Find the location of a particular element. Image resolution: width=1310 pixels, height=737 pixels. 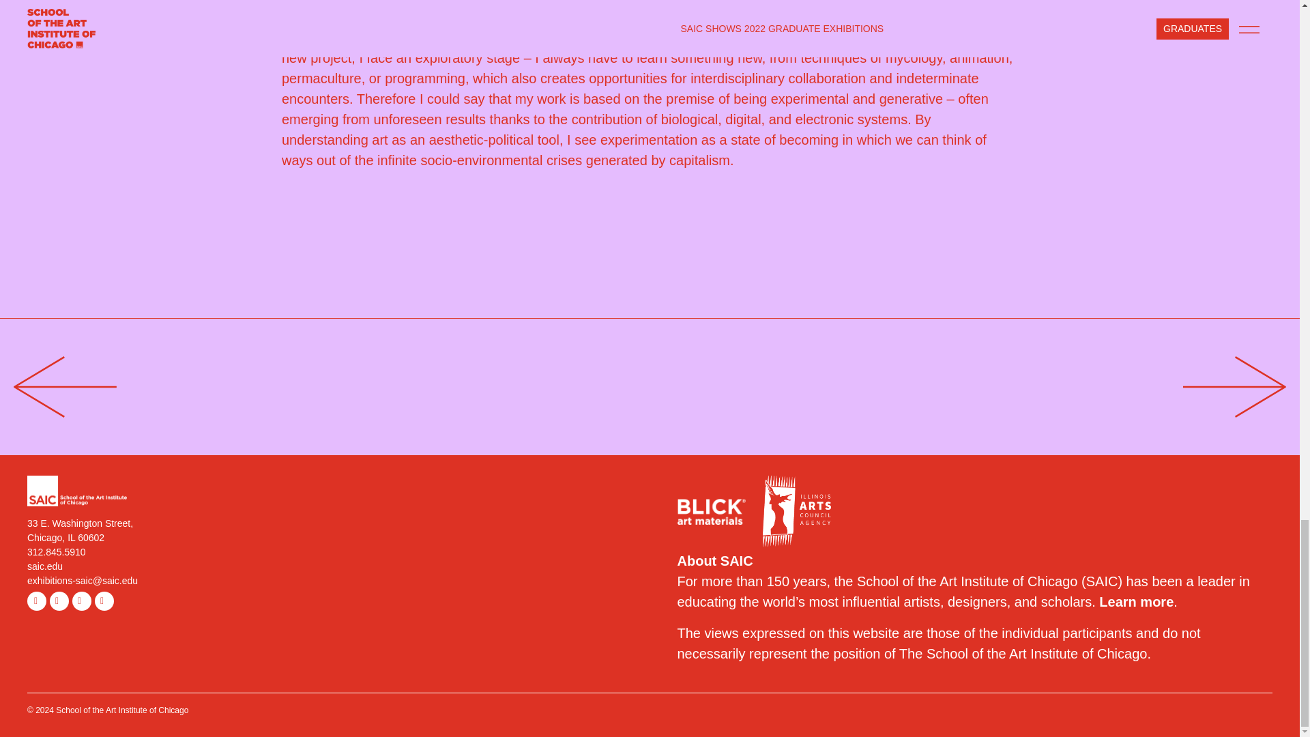

Learn more is located at coordinates (1136, 602).